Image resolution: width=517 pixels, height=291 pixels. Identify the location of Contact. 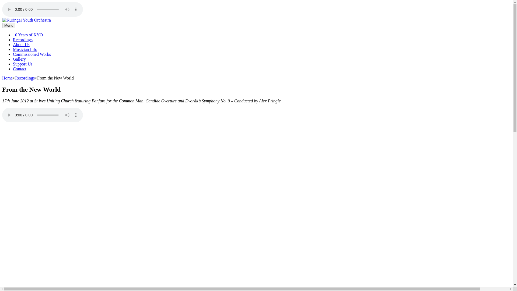
(20, 69).